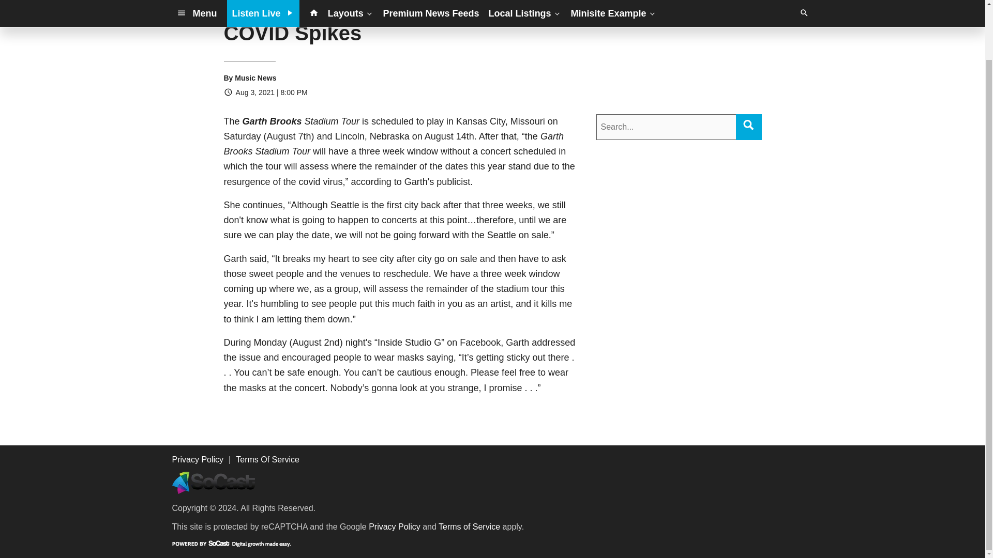 The height and width of the screenshot is (558, 993). I want to click on Search, so click(748, 124).